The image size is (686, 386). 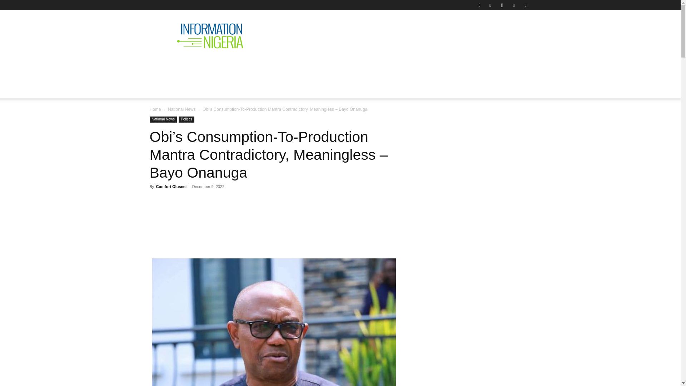 I want to click on Nigeria News, Nigerian Newspaper, so click(x=210, y=36).